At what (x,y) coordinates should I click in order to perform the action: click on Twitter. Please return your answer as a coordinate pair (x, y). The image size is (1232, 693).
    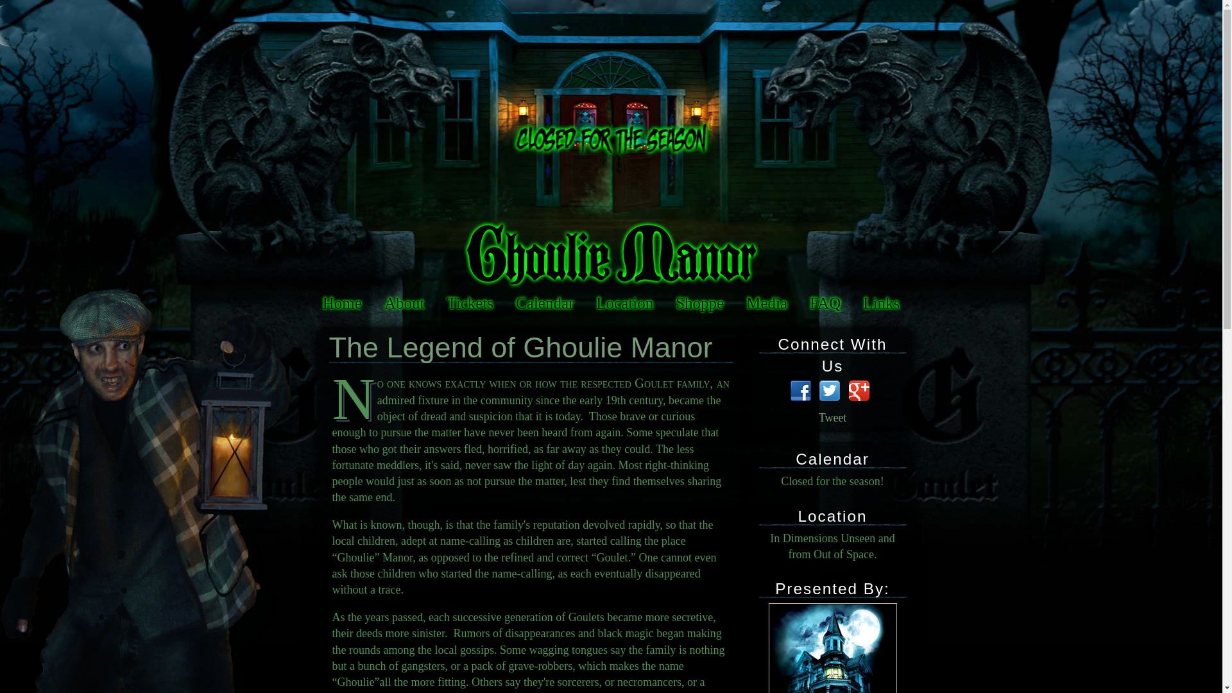
    Looking at the image, I should click on (830, 391).